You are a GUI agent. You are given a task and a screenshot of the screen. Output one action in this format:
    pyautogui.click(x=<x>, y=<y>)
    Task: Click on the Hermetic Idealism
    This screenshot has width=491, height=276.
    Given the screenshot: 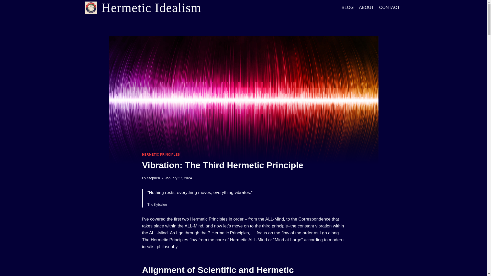 What is the action you would take?
    pyautogui.click(x=143, y=8)
    